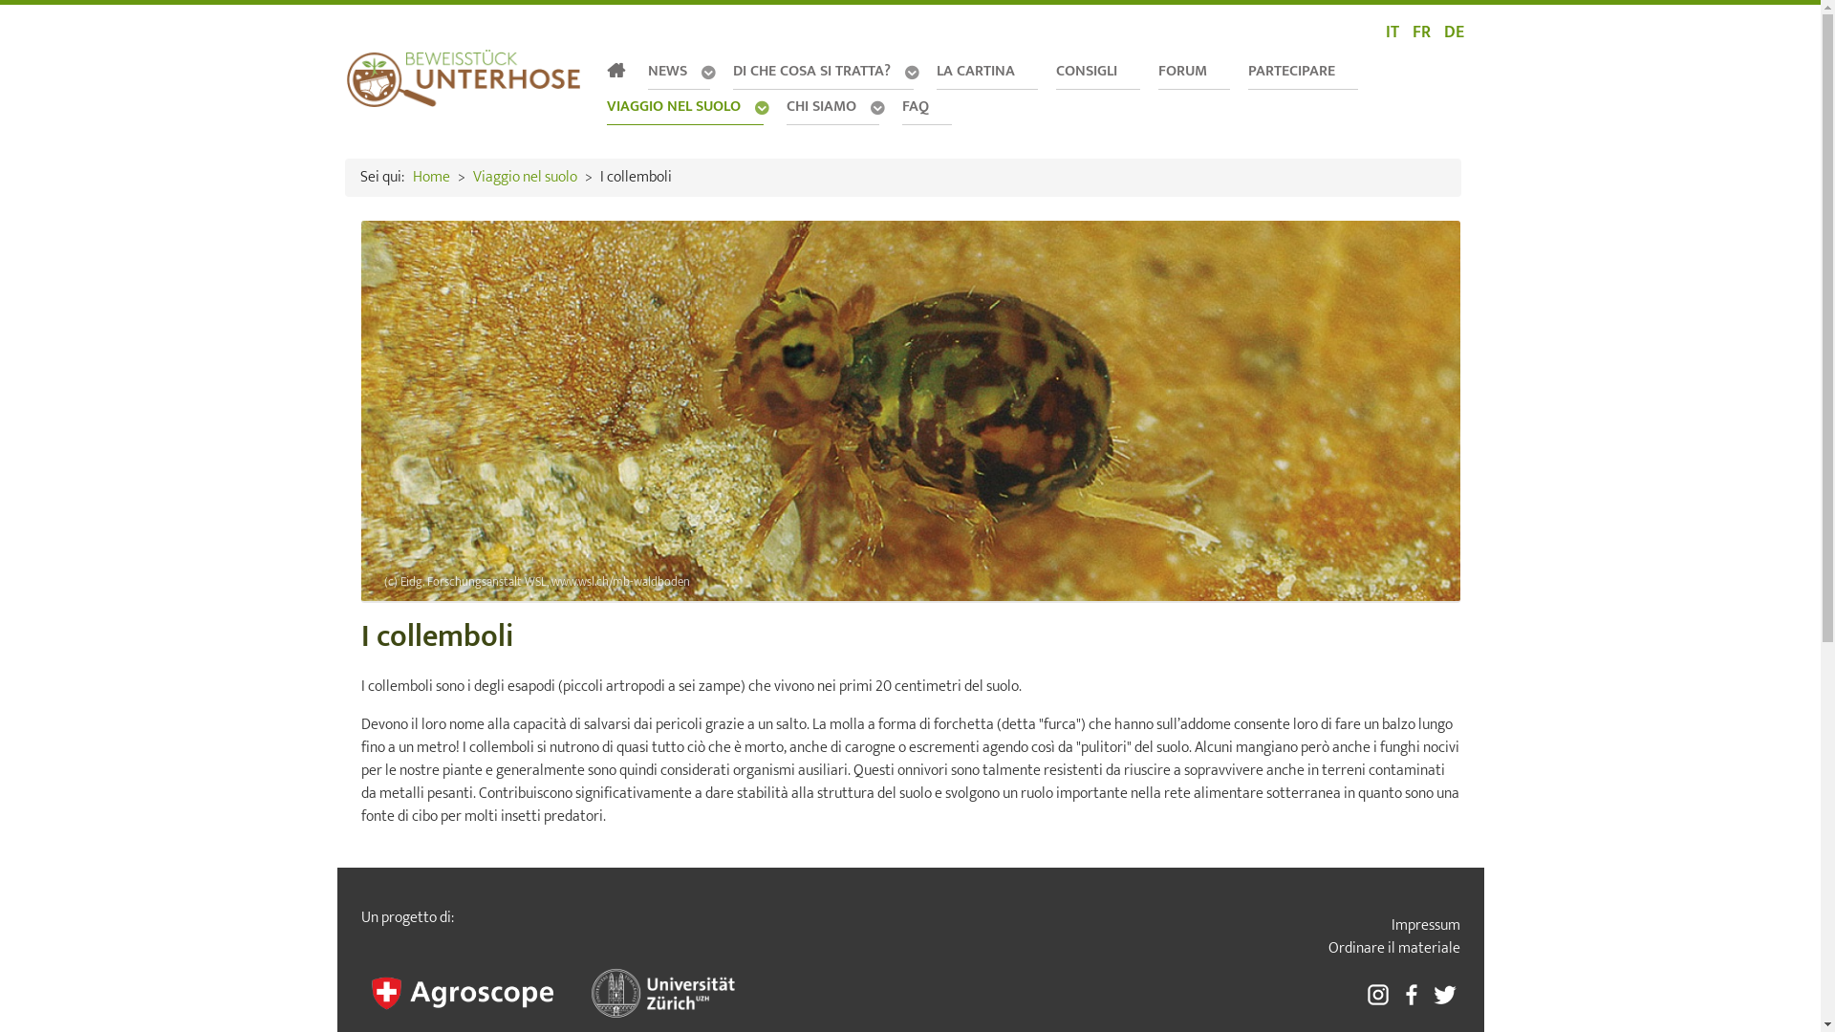  What do you see at coordinates (1304, 71) in the screenshot?
I see `PARTECIPARE` at bounding box center [1304, 71].